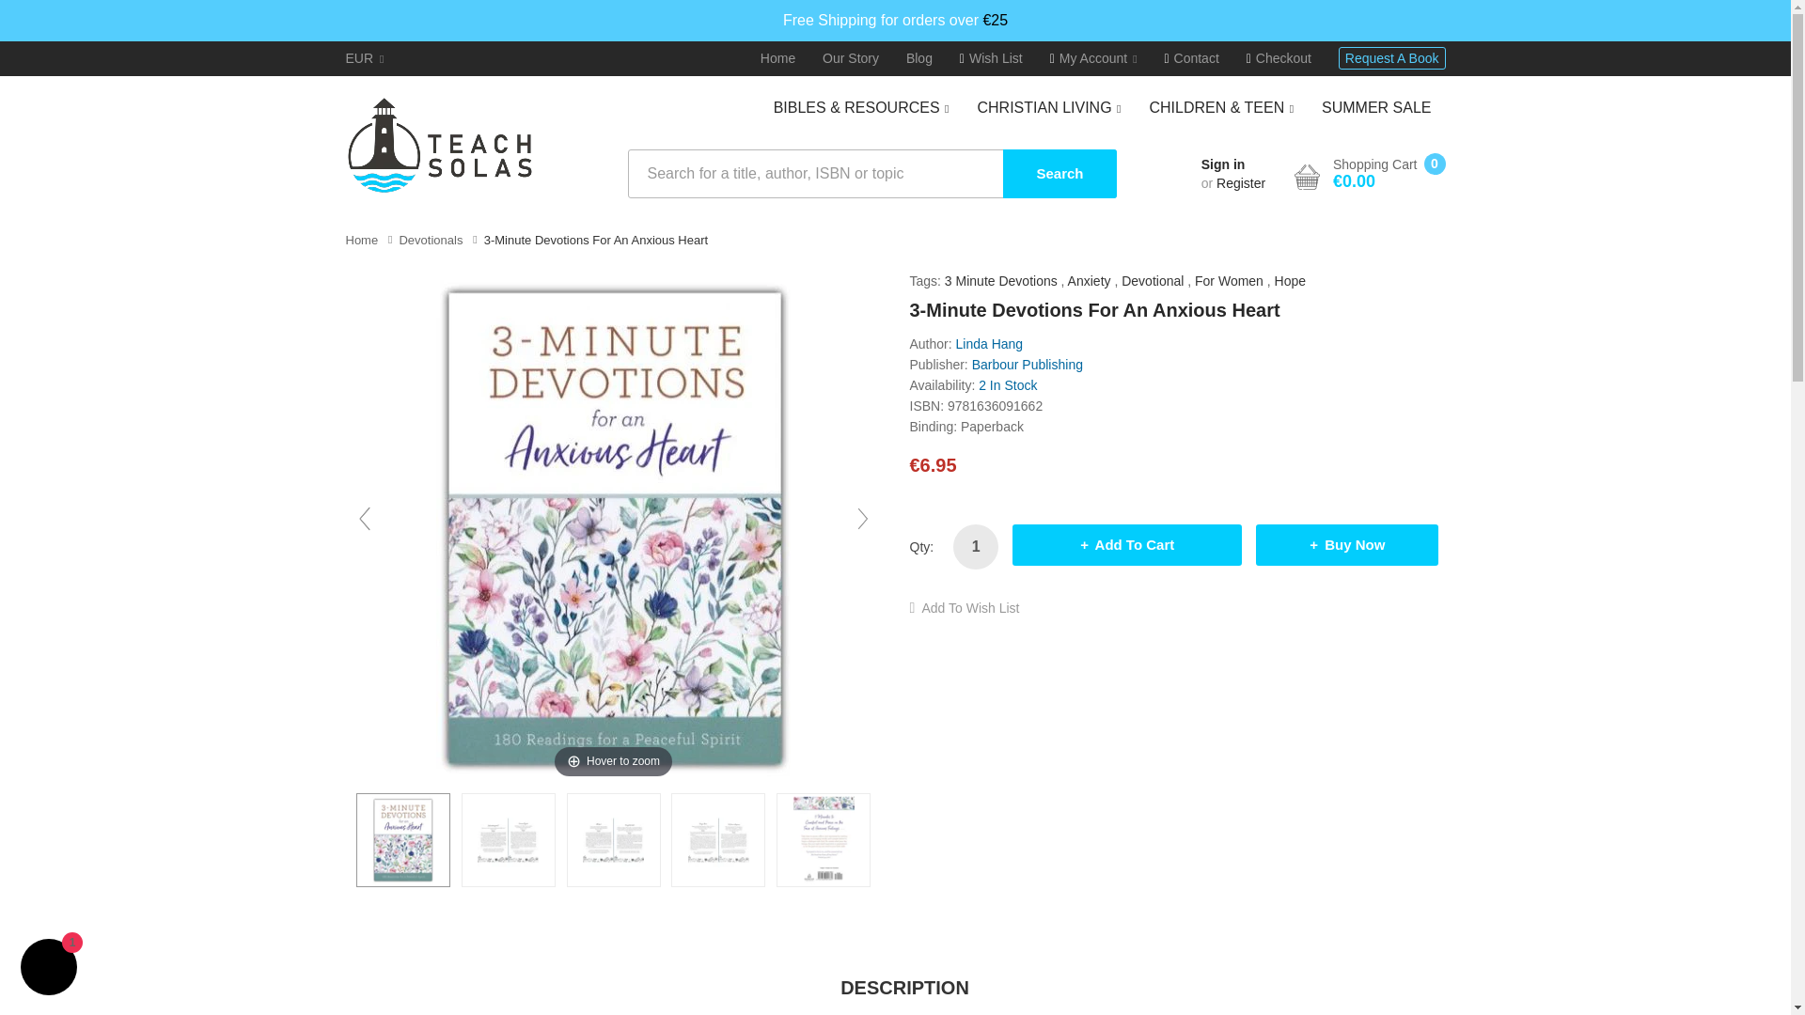 This screenshot has width=1805, height=1015. Describe the element at coordinates (1279, 58) in the screenshot. I see `Checkout` at that location.